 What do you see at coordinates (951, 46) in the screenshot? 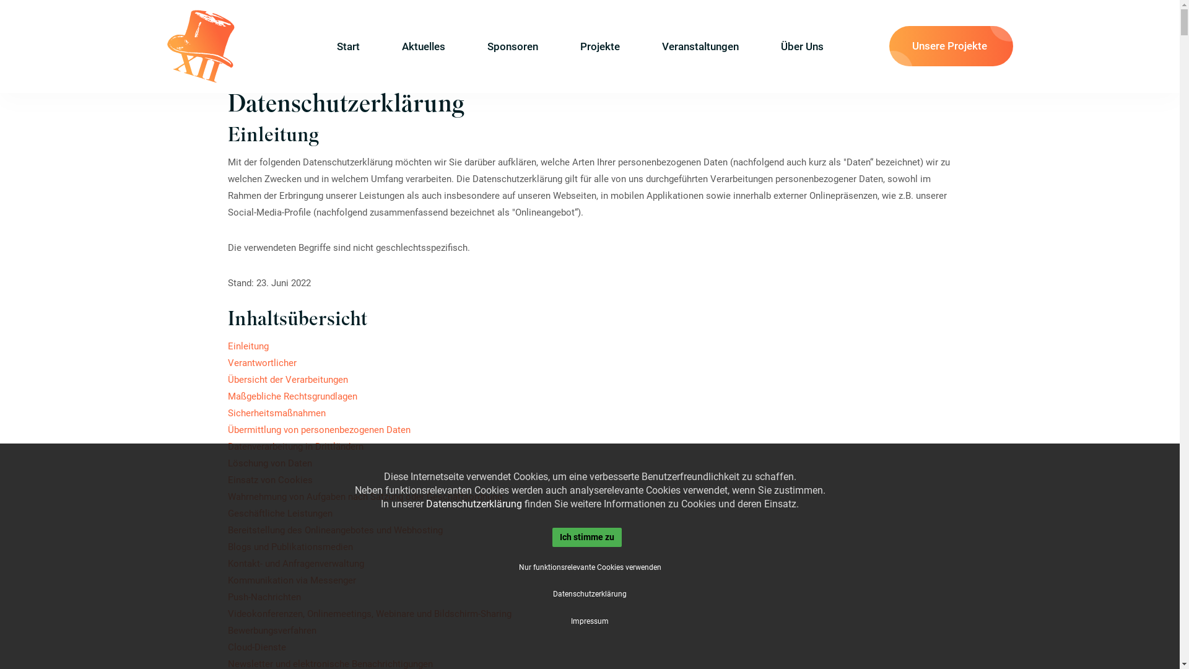
I see `Unsere Projekte` at bounding box center [951, 46].